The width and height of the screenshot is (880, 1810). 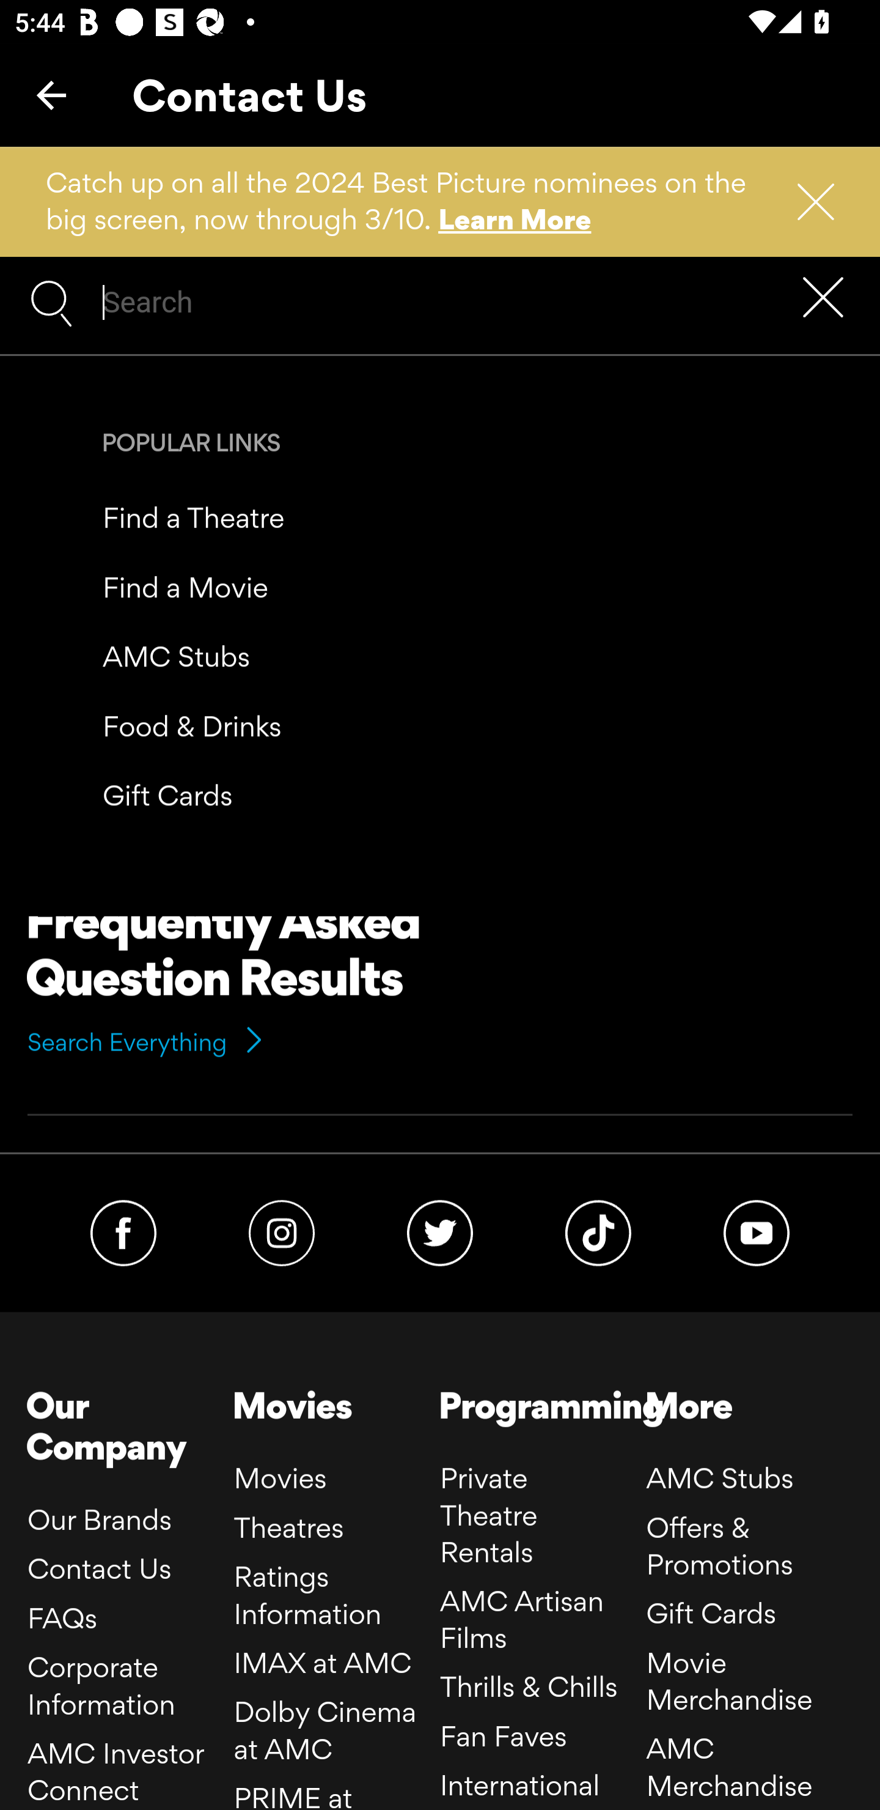 What do you see at coordinates (116, 1772) in the screenshot?
I see `AMC Investor Connect` at bounding box center [116, 1772].